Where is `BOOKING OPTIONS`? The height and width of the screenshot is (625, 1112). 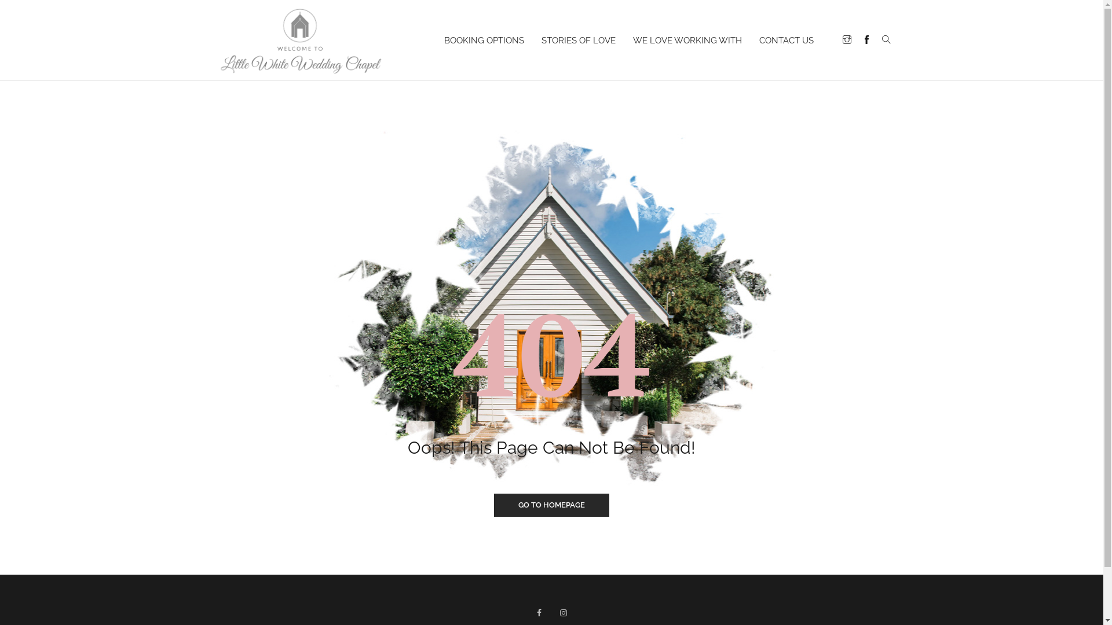
BOOKING OPTIONS is located at coordinates (487, 39).